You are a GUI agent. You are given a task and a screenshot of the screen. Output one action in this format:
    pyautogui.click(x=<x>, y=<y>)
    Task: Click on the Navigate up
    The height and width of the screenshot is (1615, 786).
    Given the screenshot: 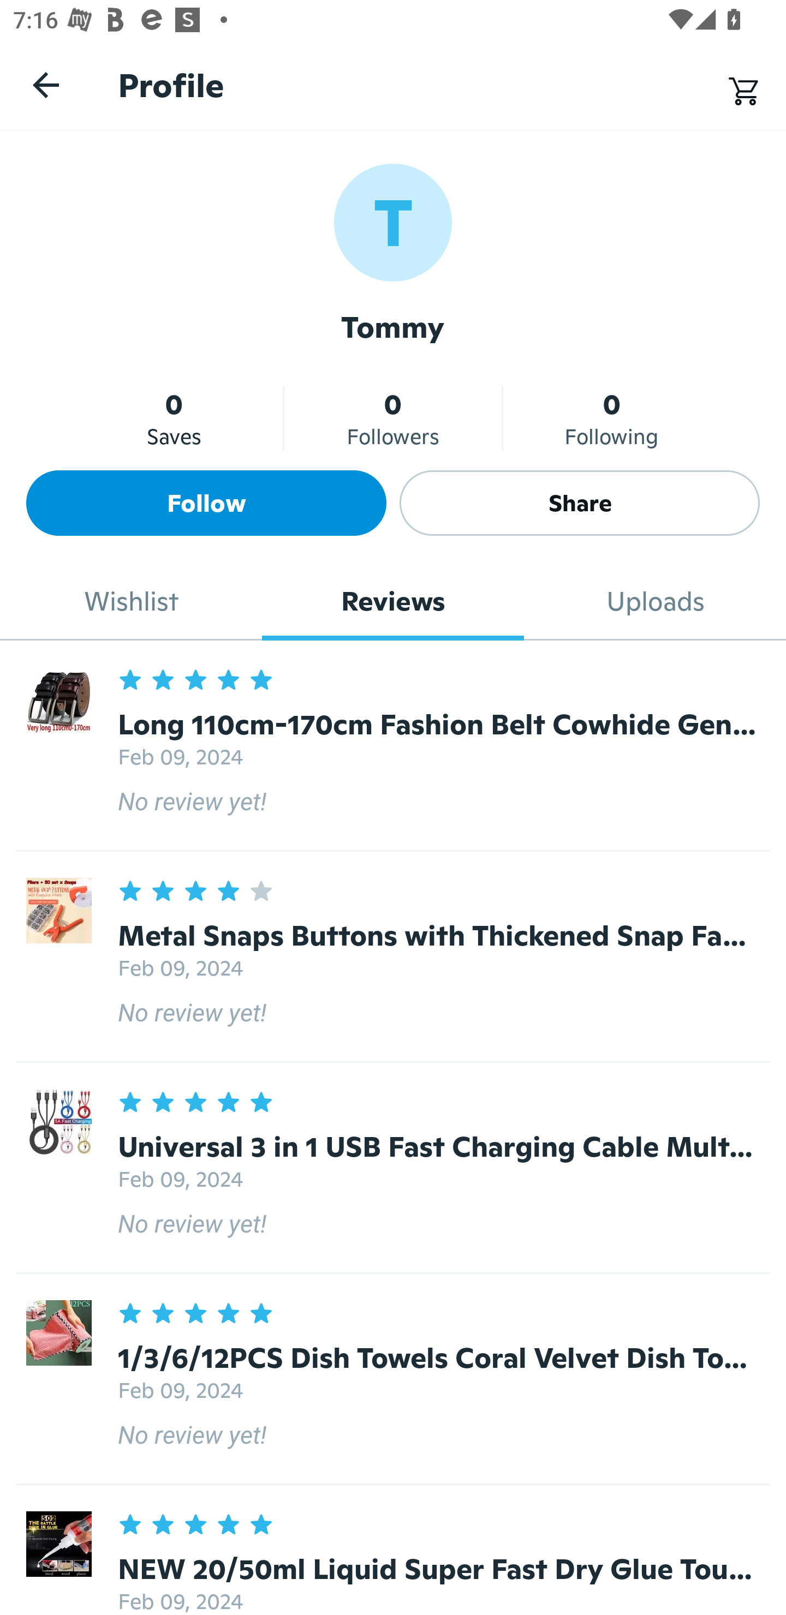 What is the action you would take?
    pyautogui.click(x=46, y=85)
    